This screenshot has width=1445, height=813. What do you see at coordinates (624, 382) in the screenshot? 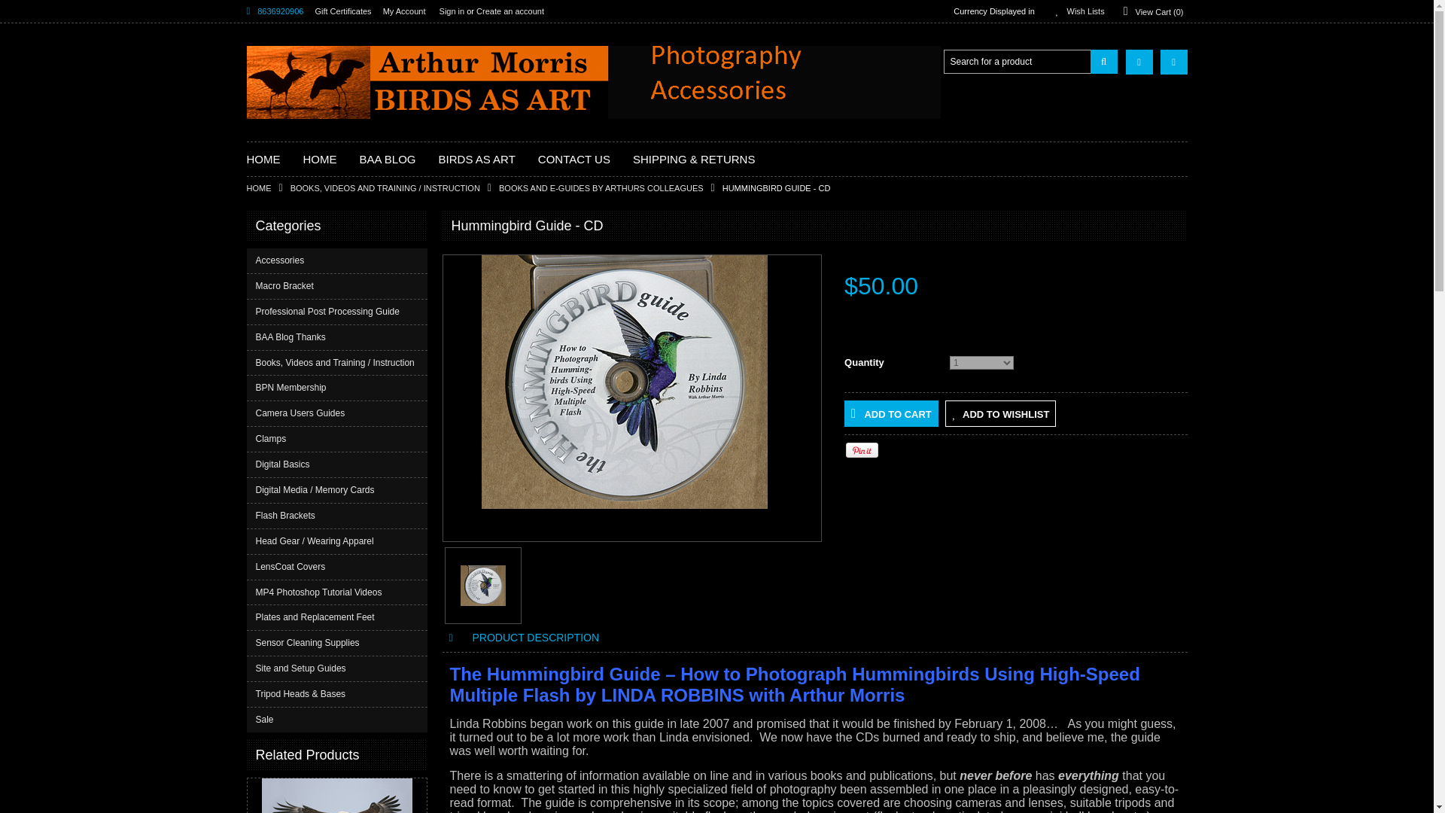
I see `Image 1` at bounding box center [624, 382].